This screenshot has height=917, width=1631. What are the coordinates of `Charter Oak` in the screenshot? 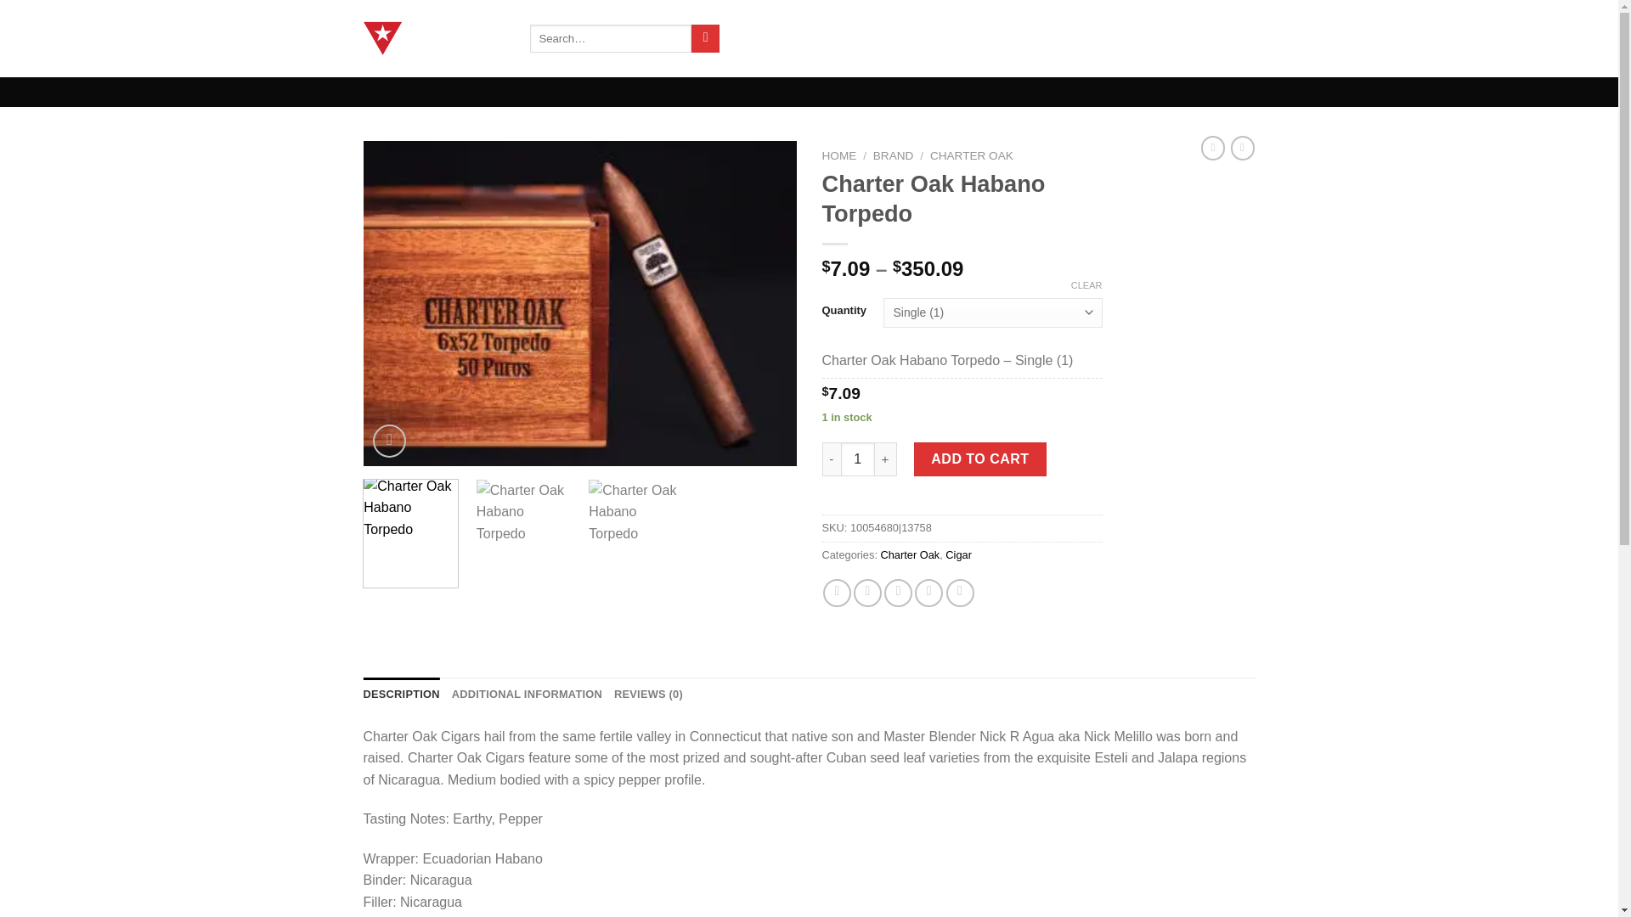 It's located at (909, 554).